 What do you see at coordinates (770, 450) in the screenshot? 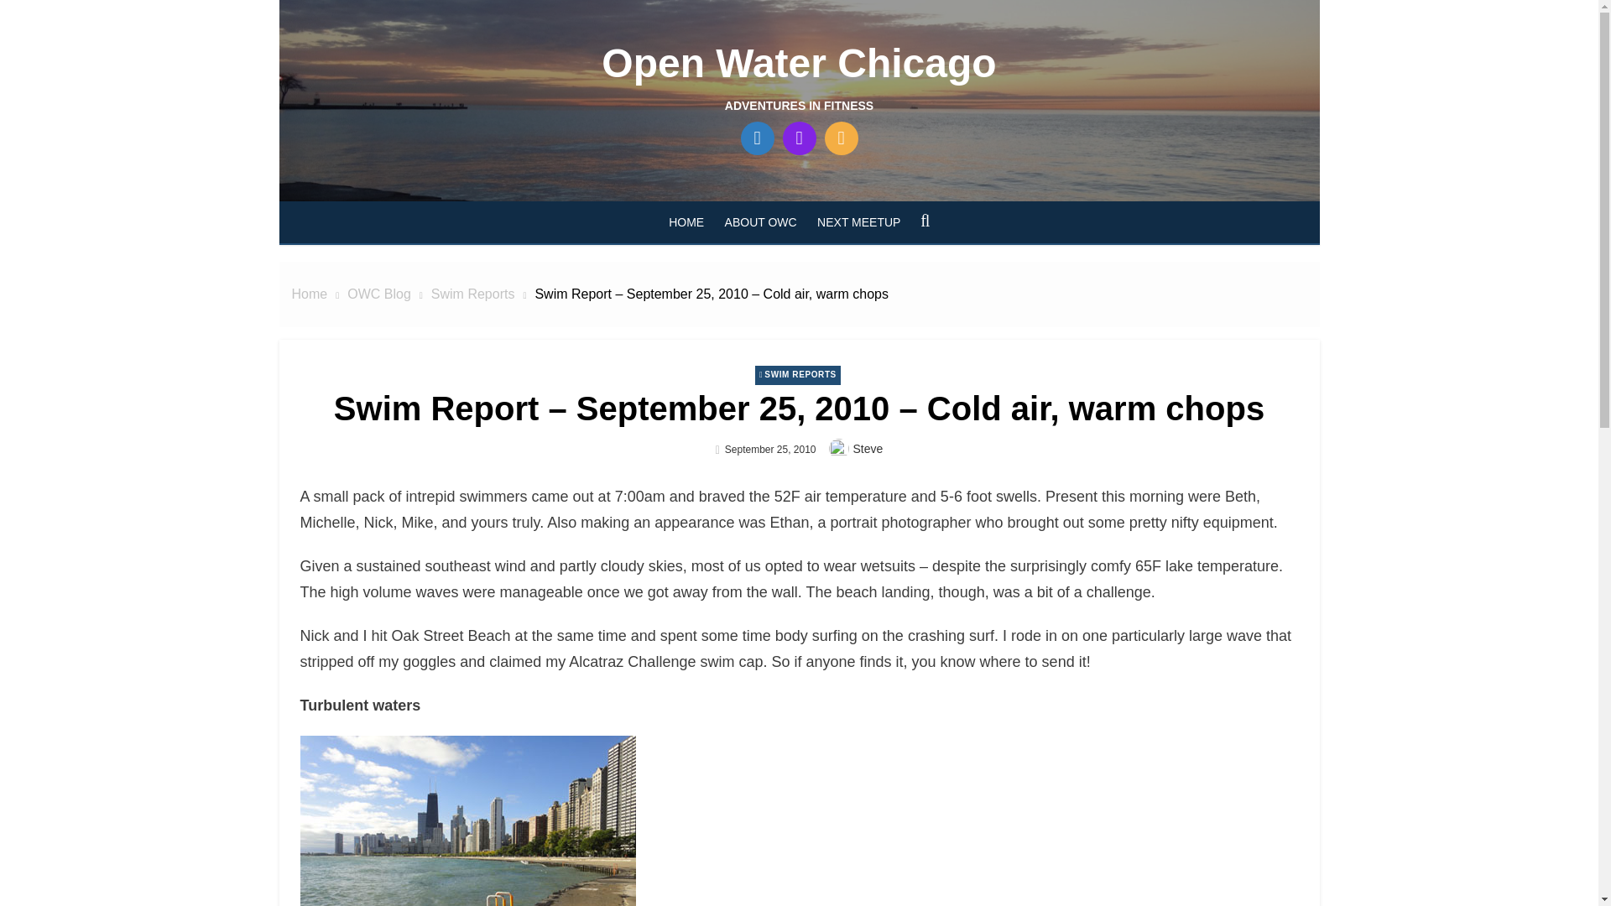
I see `September 25, 2010` at bounding box center [770, 450].